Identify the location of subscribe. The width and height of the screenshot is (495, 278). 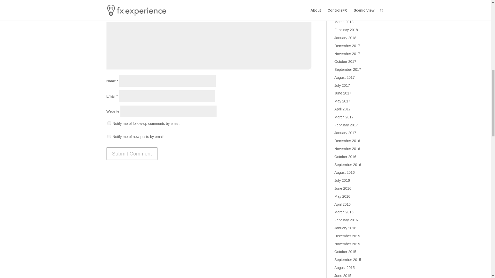
(109, 123).